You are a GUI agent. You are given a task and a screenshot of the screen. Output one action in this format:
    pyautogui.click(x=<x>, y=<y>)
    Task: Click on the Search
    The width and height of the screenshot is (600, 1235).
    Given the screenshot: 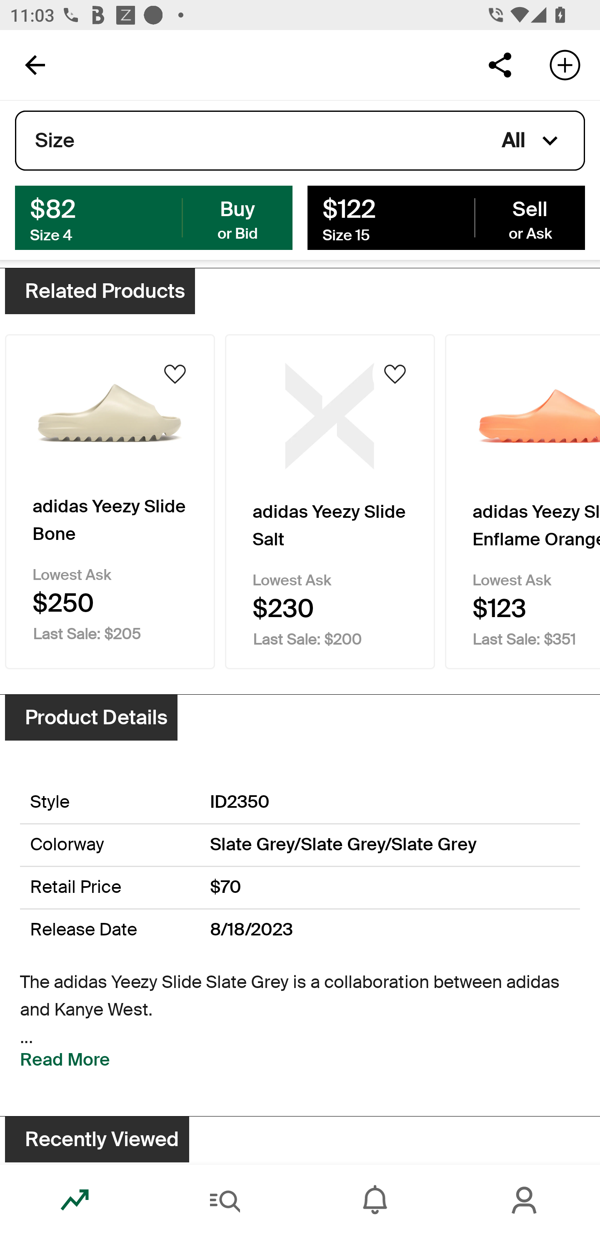 What is the action you would take?
    pyautogui.click(x=225, y=1200)
    